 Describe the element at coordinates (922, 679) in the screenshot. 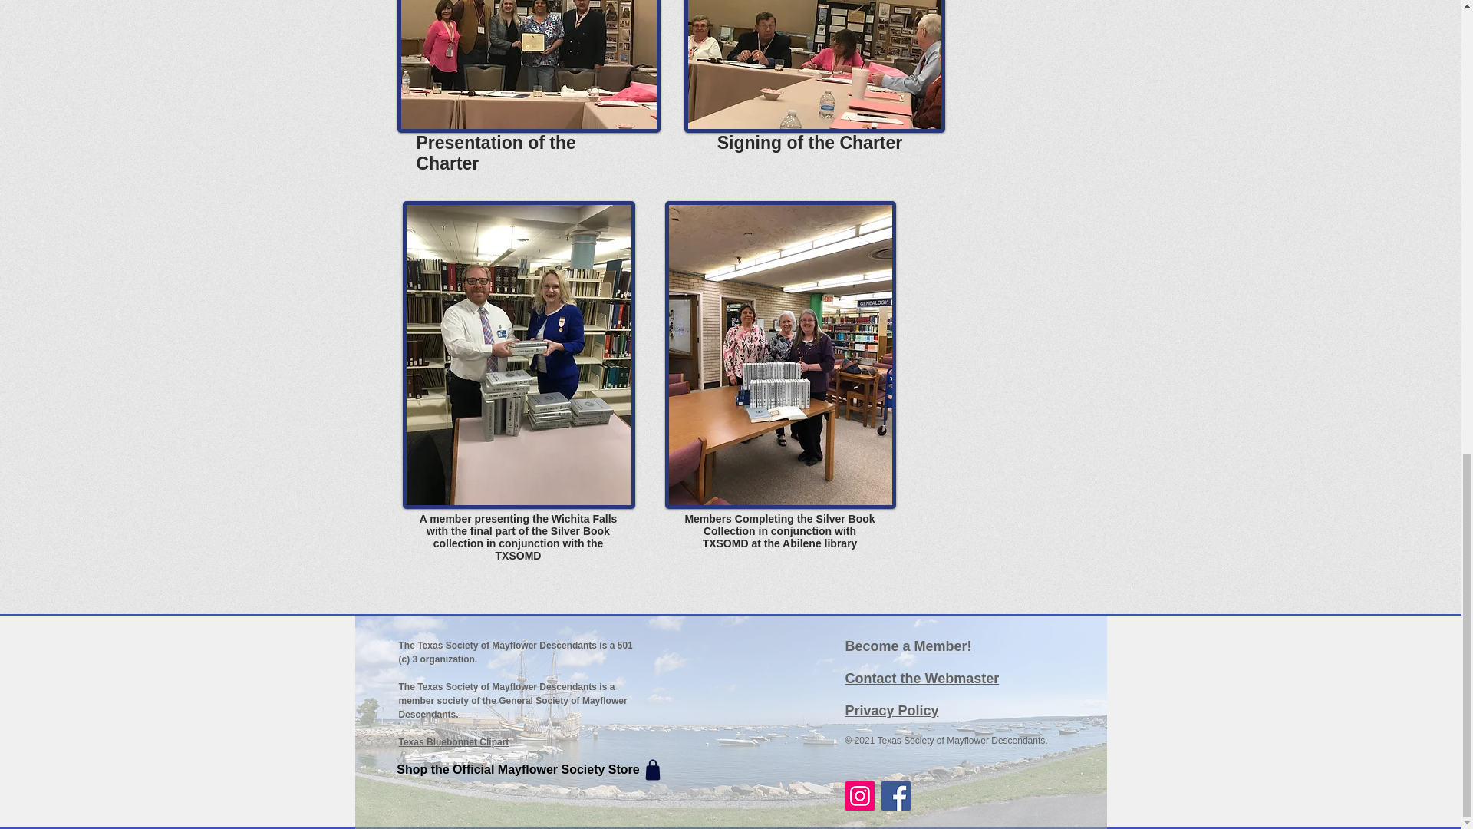

I see `Contact the Webmaster` at that location.